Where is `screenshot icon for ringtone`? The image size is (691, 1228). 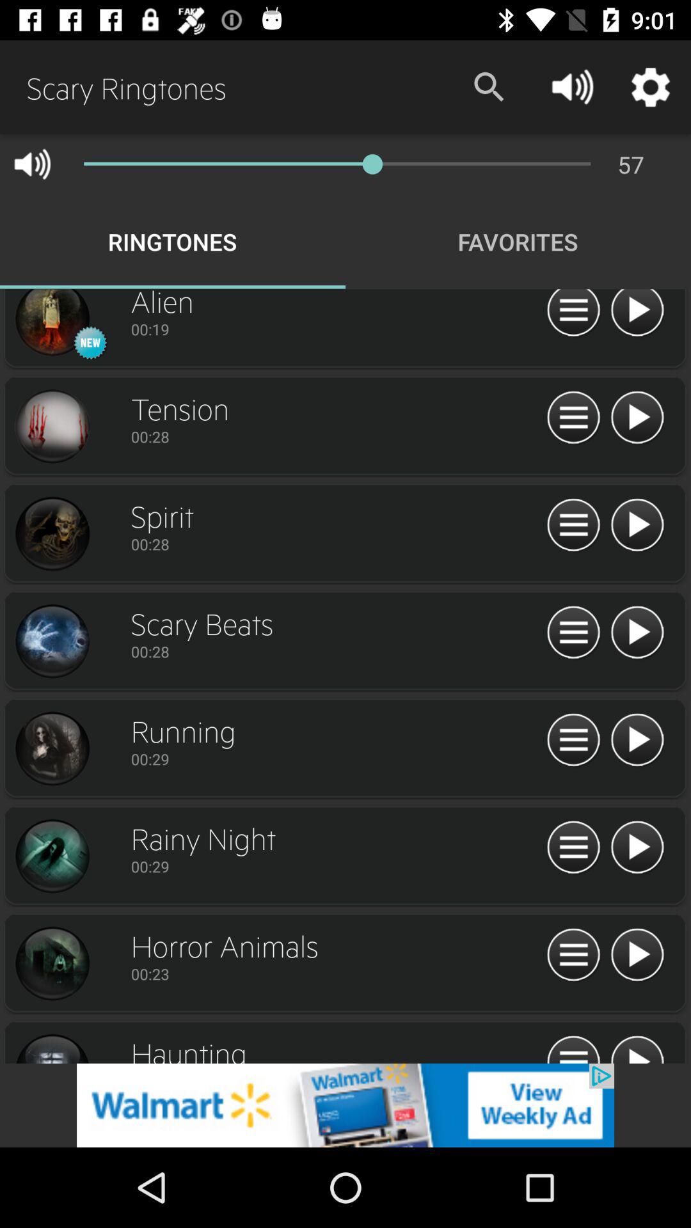 screenshot icon for ringtone is located at coordinates (52, 324).